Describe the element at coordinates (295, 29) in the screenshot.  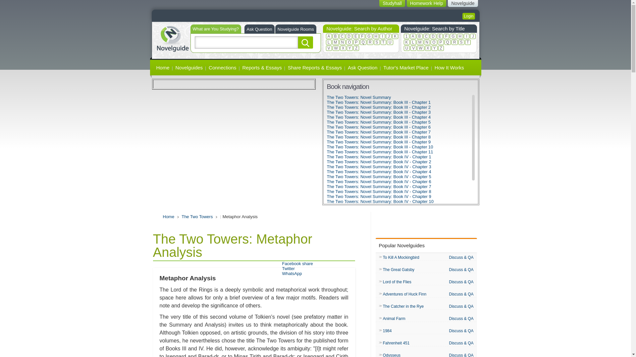
I see `Novelguide Homework Rooms` at that location.